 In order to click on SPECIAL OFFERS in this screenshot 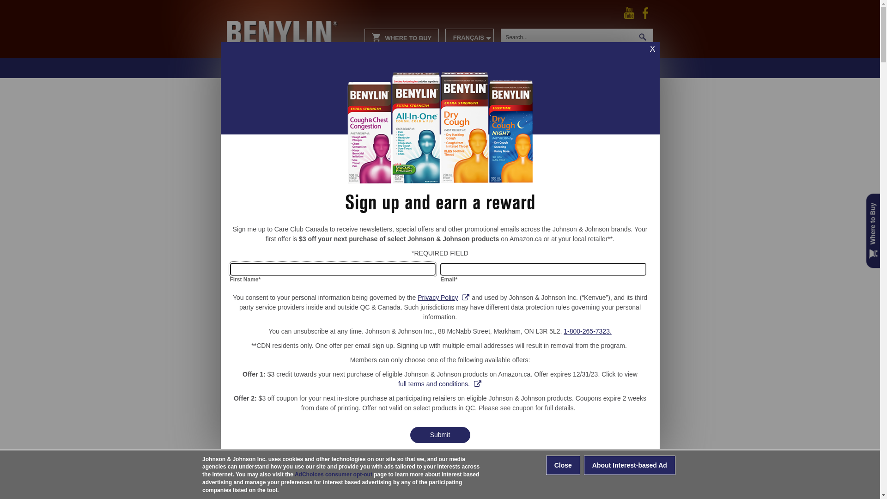, I will do `click(613, 68)`.